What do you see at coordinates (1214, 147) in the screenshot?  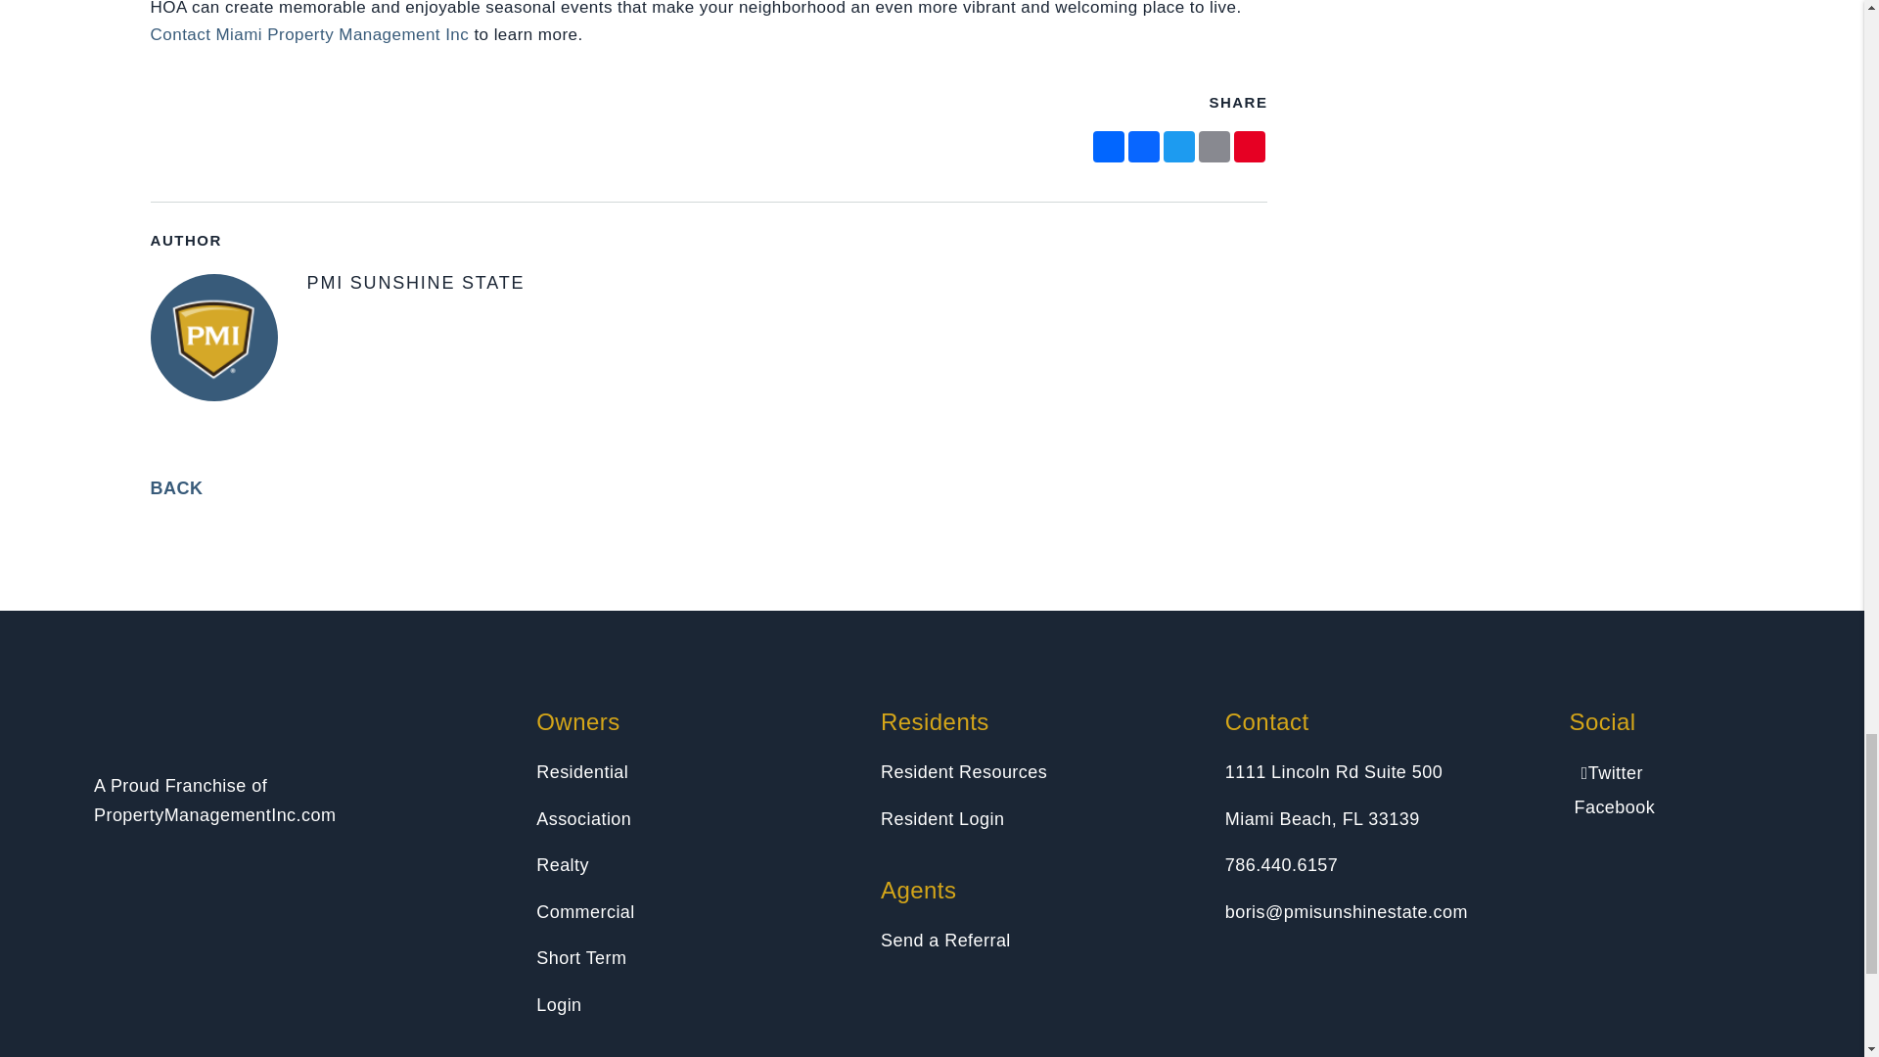 I see `opens in new window` at bounding box center [1214, 147].